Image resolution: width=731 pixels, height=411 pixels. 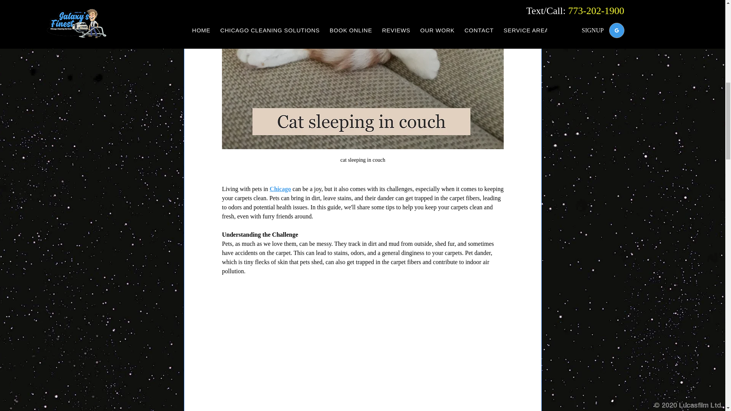 What do you see at coordinates (280, 189) in the screenshot?
I see `Chicago` at bounding box center [280, 189].